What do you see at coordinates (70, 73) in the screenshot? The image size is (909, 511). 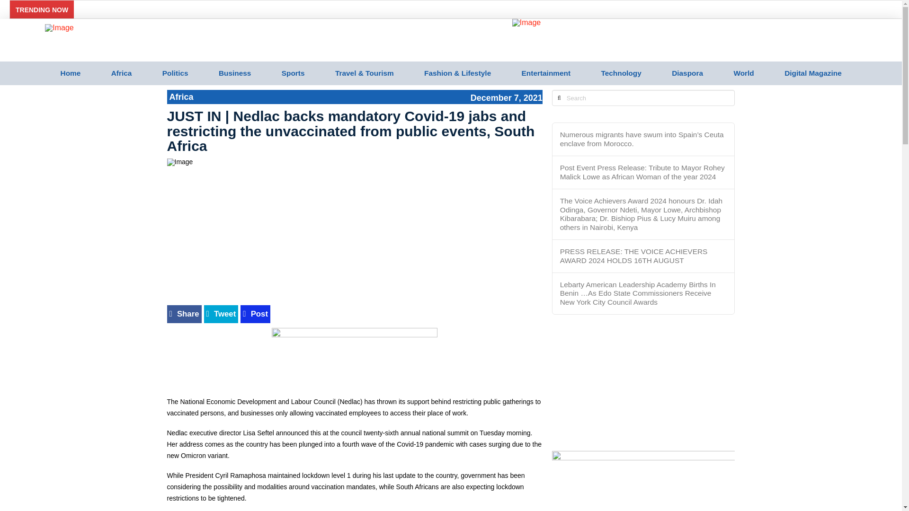 I see `Home` at bounding box center [70, 73].